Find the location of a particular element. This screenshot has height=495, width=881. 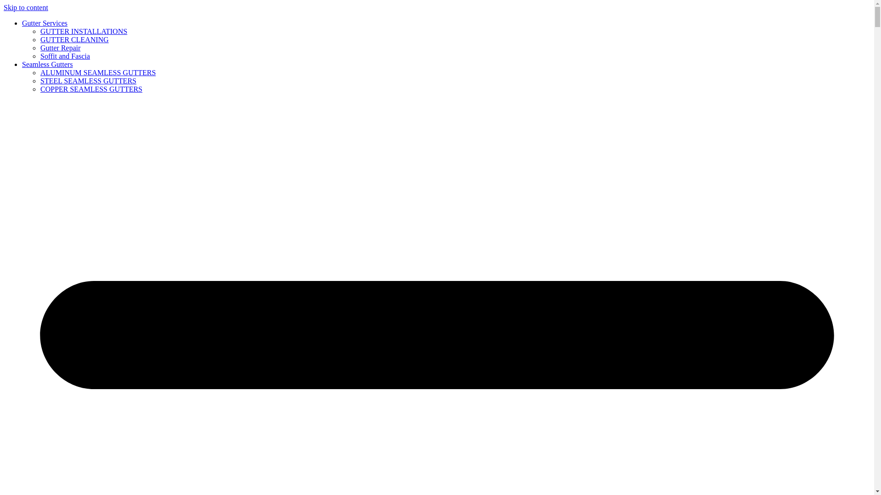

Skip to content is located at coordinates (26, 7).